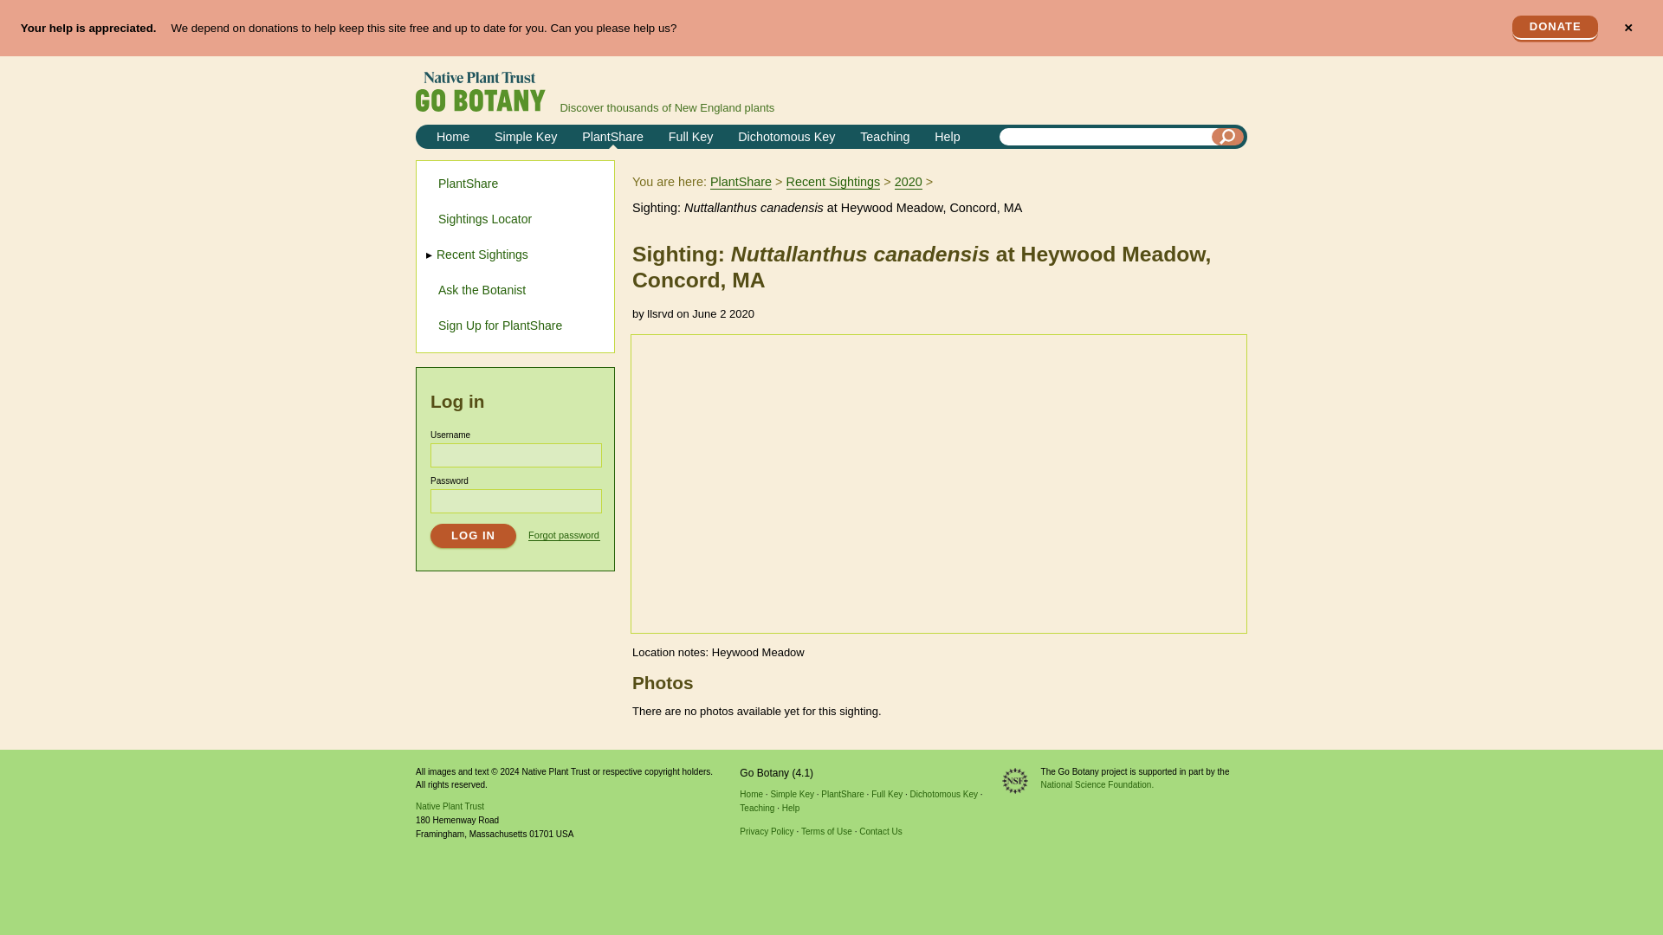 The height and width of the screenshot is (935, 1663). What do you see at coordinates (908, 182) in the screenshot?
I see `2020` at bounding box center [908, 182].